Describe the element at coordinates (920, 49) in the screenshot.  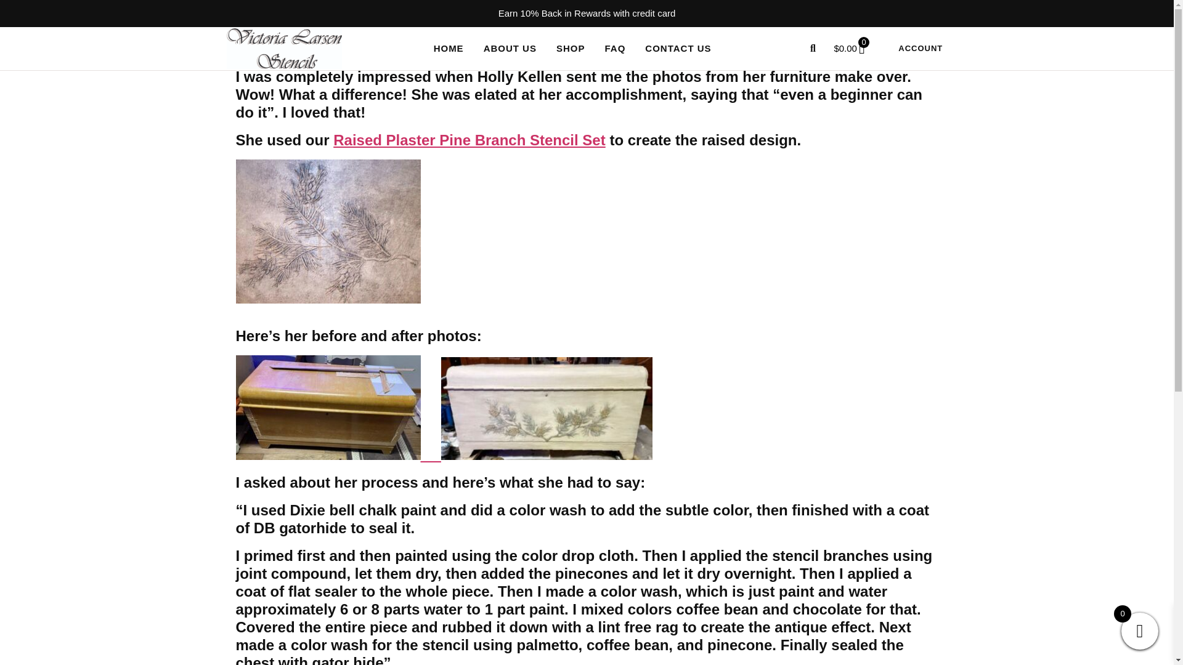
I see `ACCOUNT` at that location.